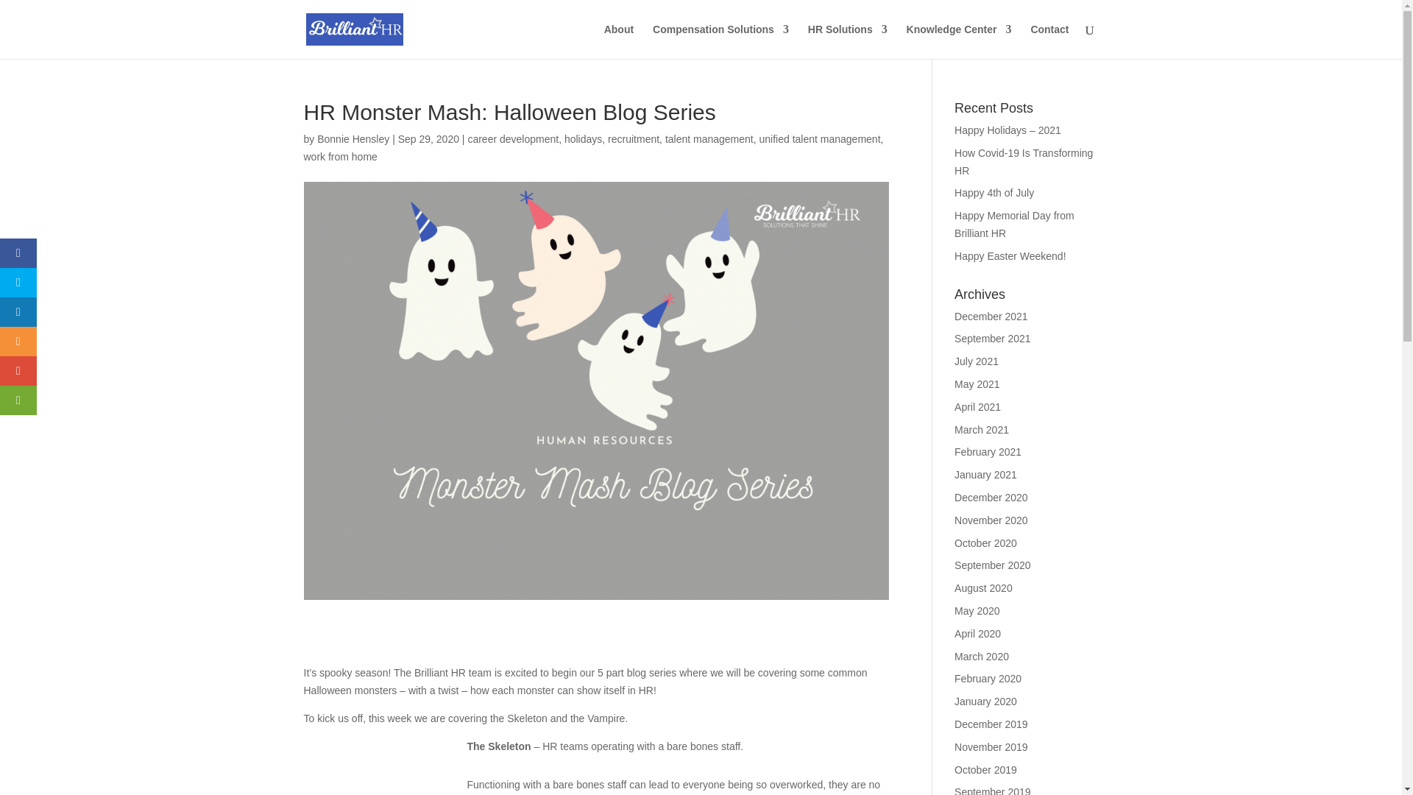 The height and width of the screenshot is (795, 1413). I want to click on July 2021, so click(977, 361).